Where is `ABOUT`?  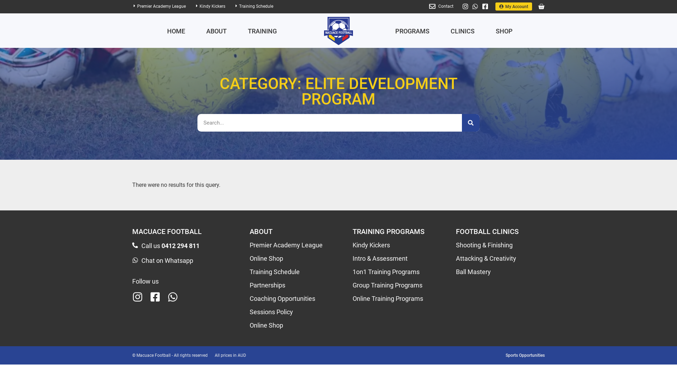
ABOUT is located at coordinates (261, 232).